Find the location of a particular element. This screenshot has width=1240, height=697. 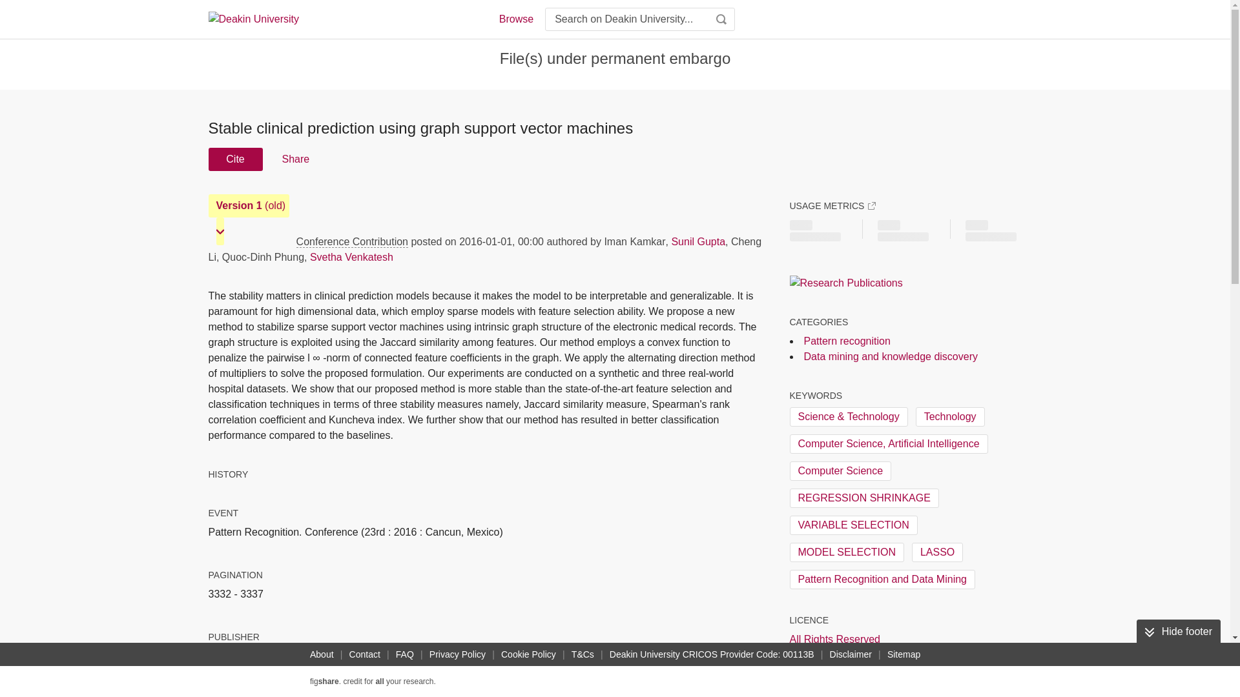

Svetha Venkatesh is located at coordinates (351, 257).